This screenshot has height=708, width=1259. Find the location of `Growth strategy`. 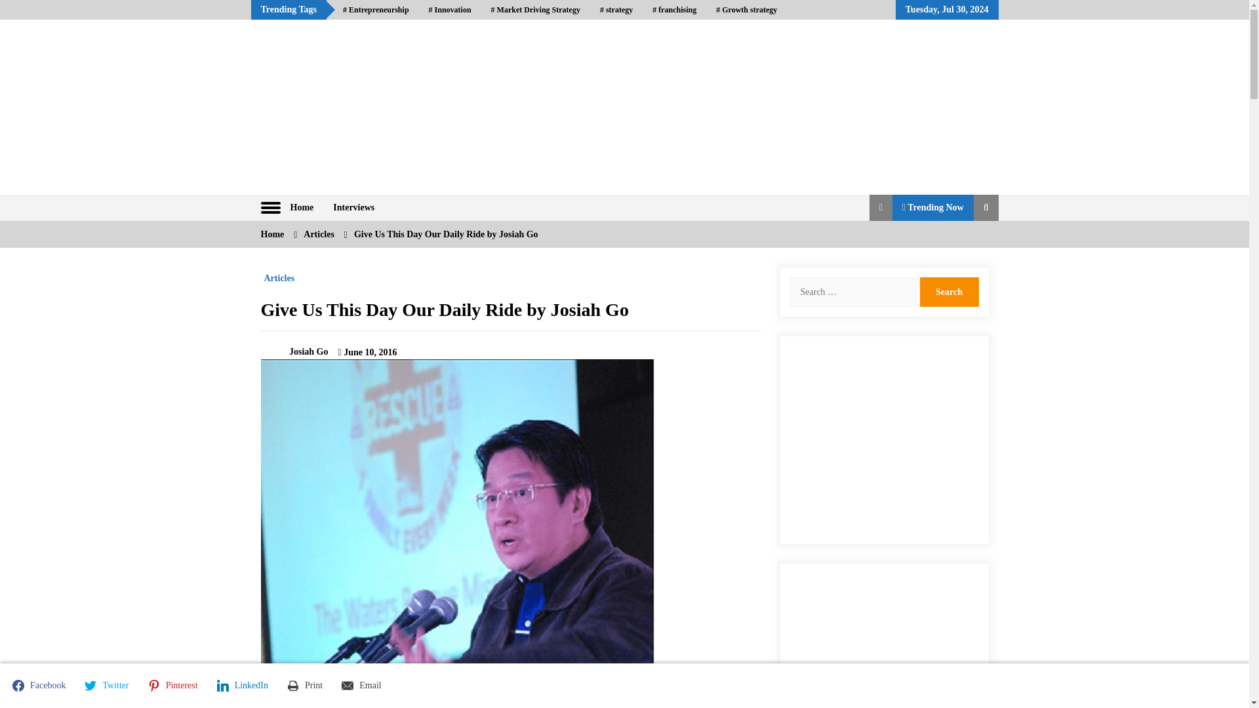

Growth strategy is located at coordinates (746, 10).